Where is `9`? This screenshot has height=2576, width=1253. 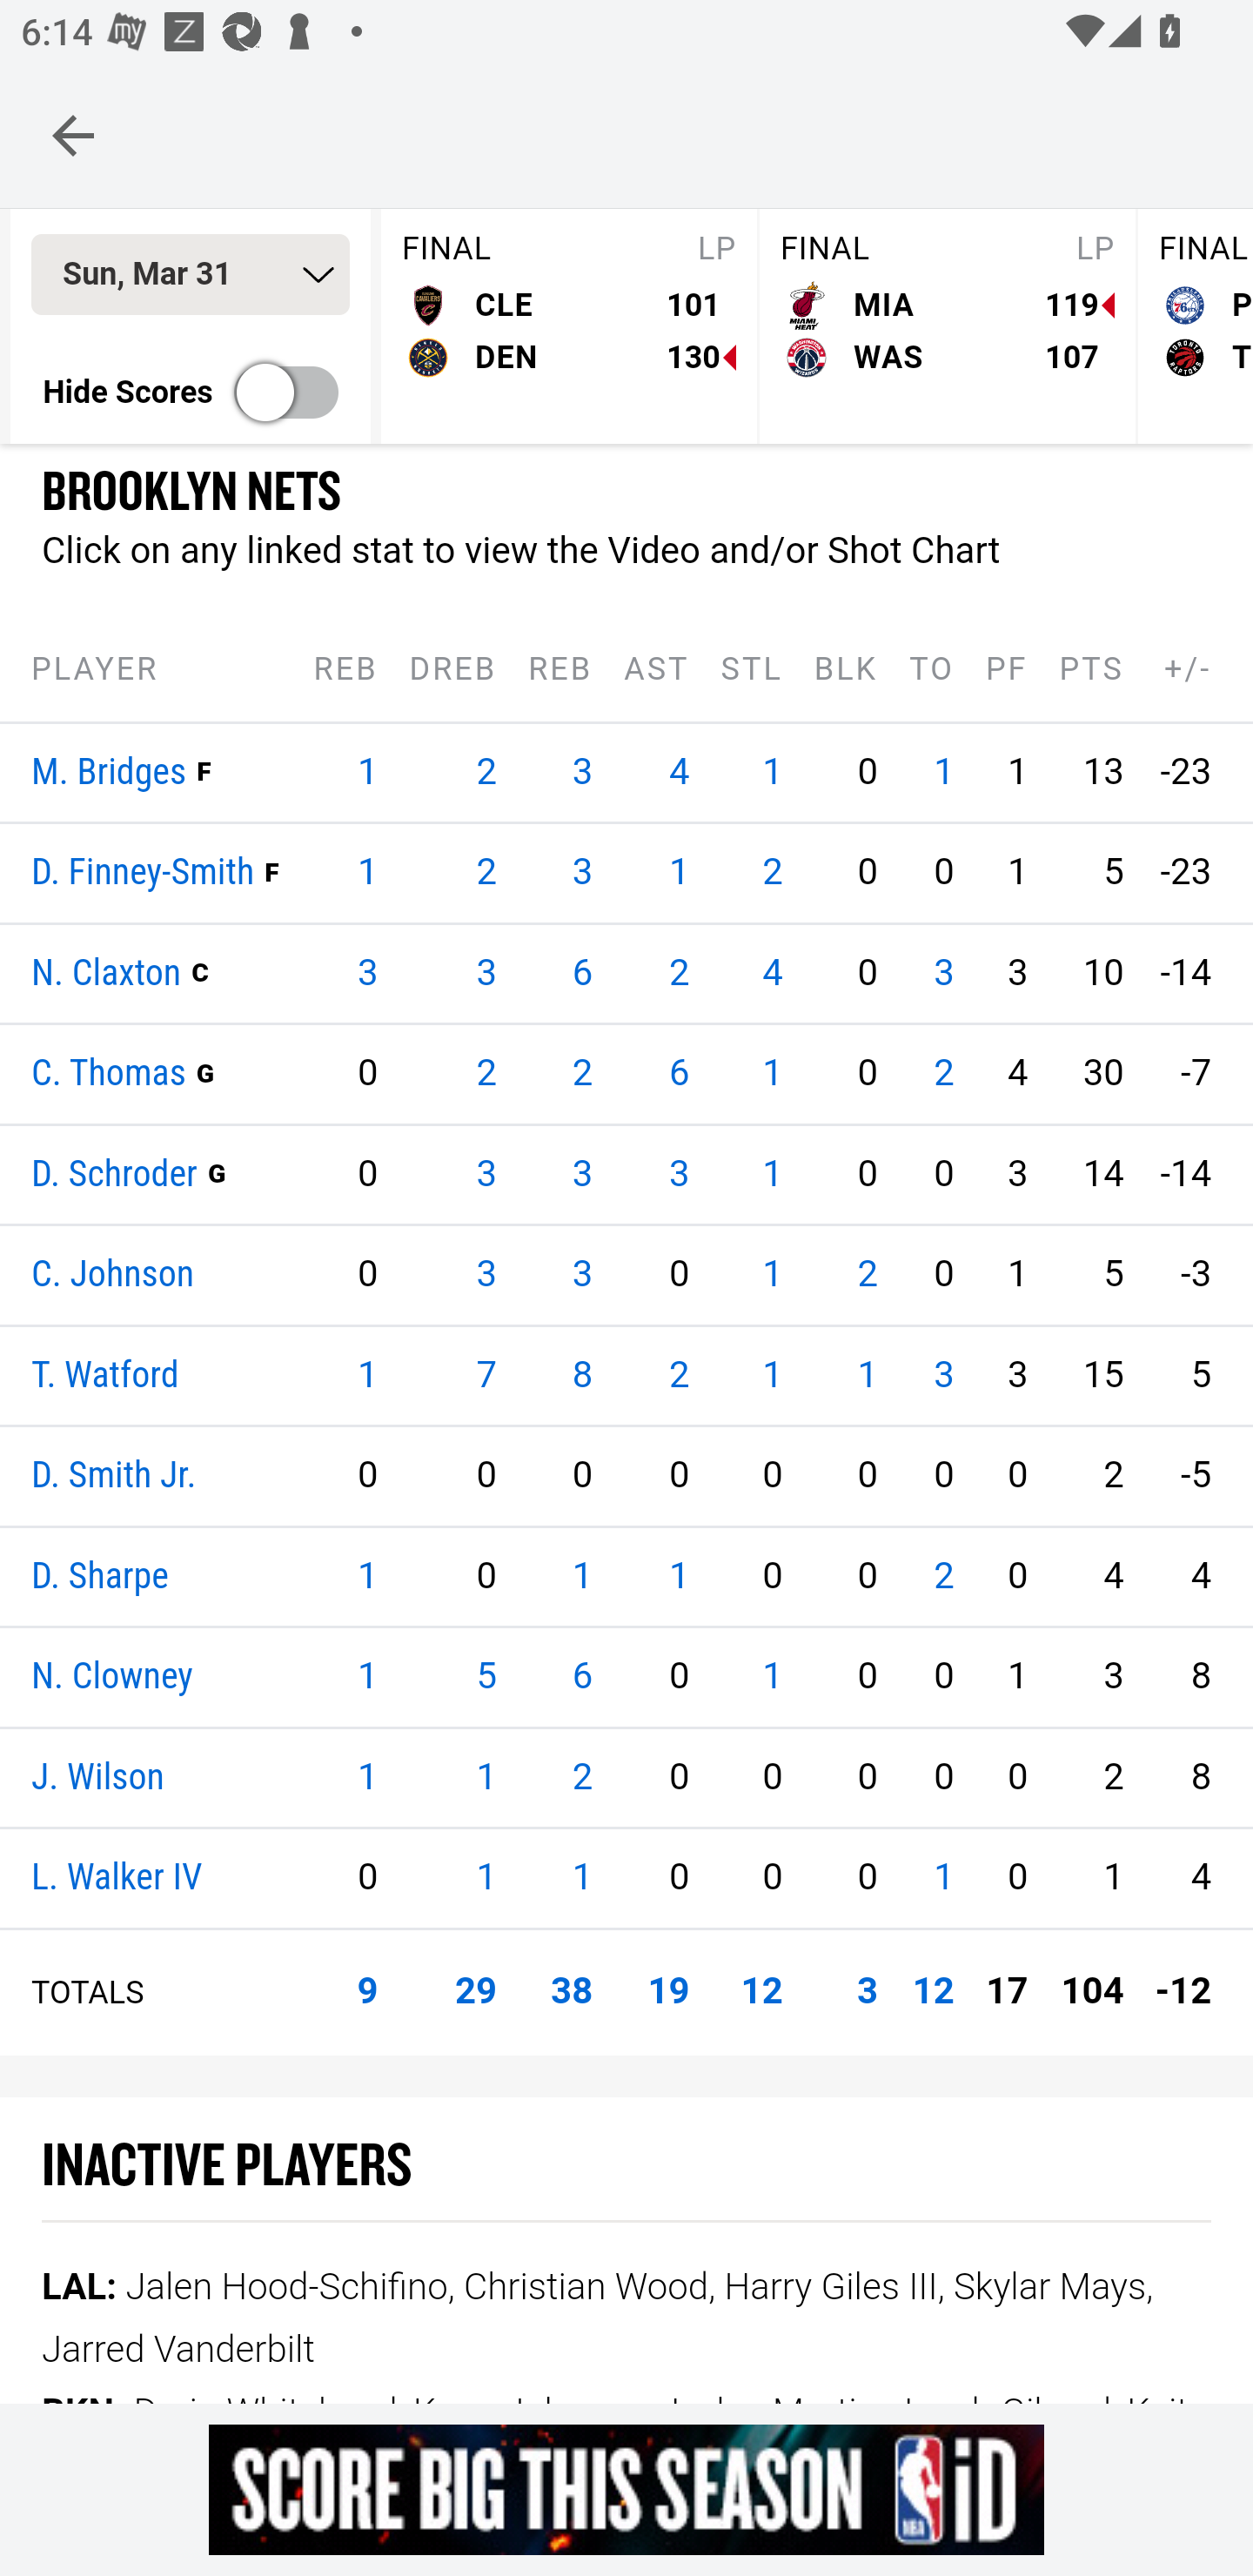 9 is located at coordinates (365, 1992).